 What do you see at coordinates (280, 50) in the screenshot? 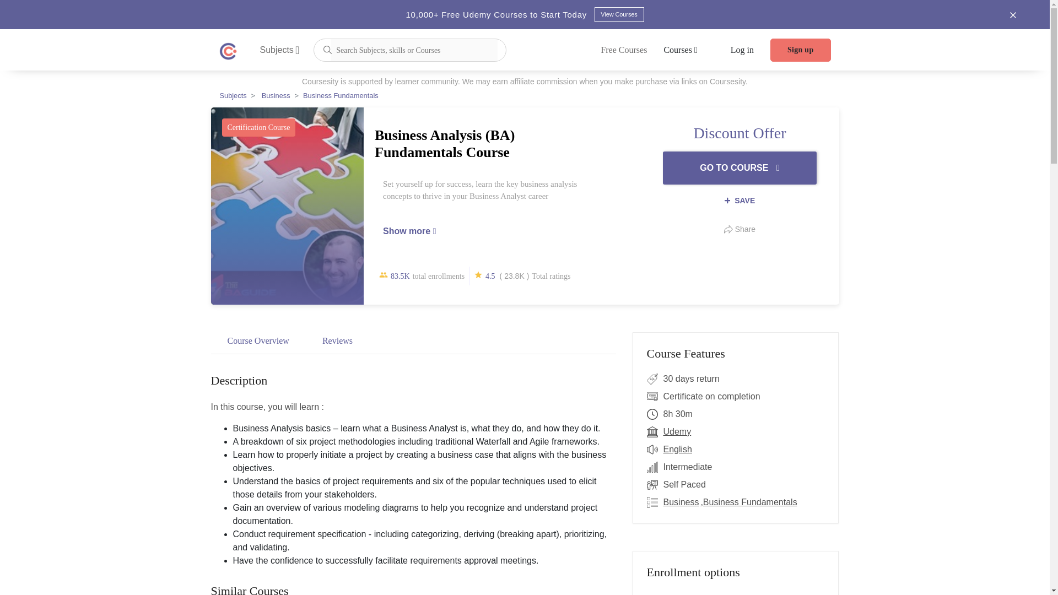
I see `Subjects` at bounding box center [280, 50].